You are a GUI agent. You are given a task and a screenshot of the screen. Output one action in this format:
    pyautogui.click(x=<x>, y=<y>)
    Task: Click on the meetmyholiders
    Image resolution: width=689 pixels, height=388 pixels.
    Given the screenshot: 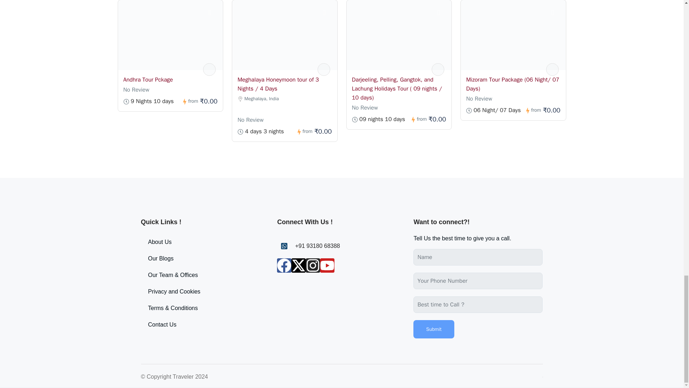 What is the action you would take?
    pyautogui.click(x=209, y=69)
    